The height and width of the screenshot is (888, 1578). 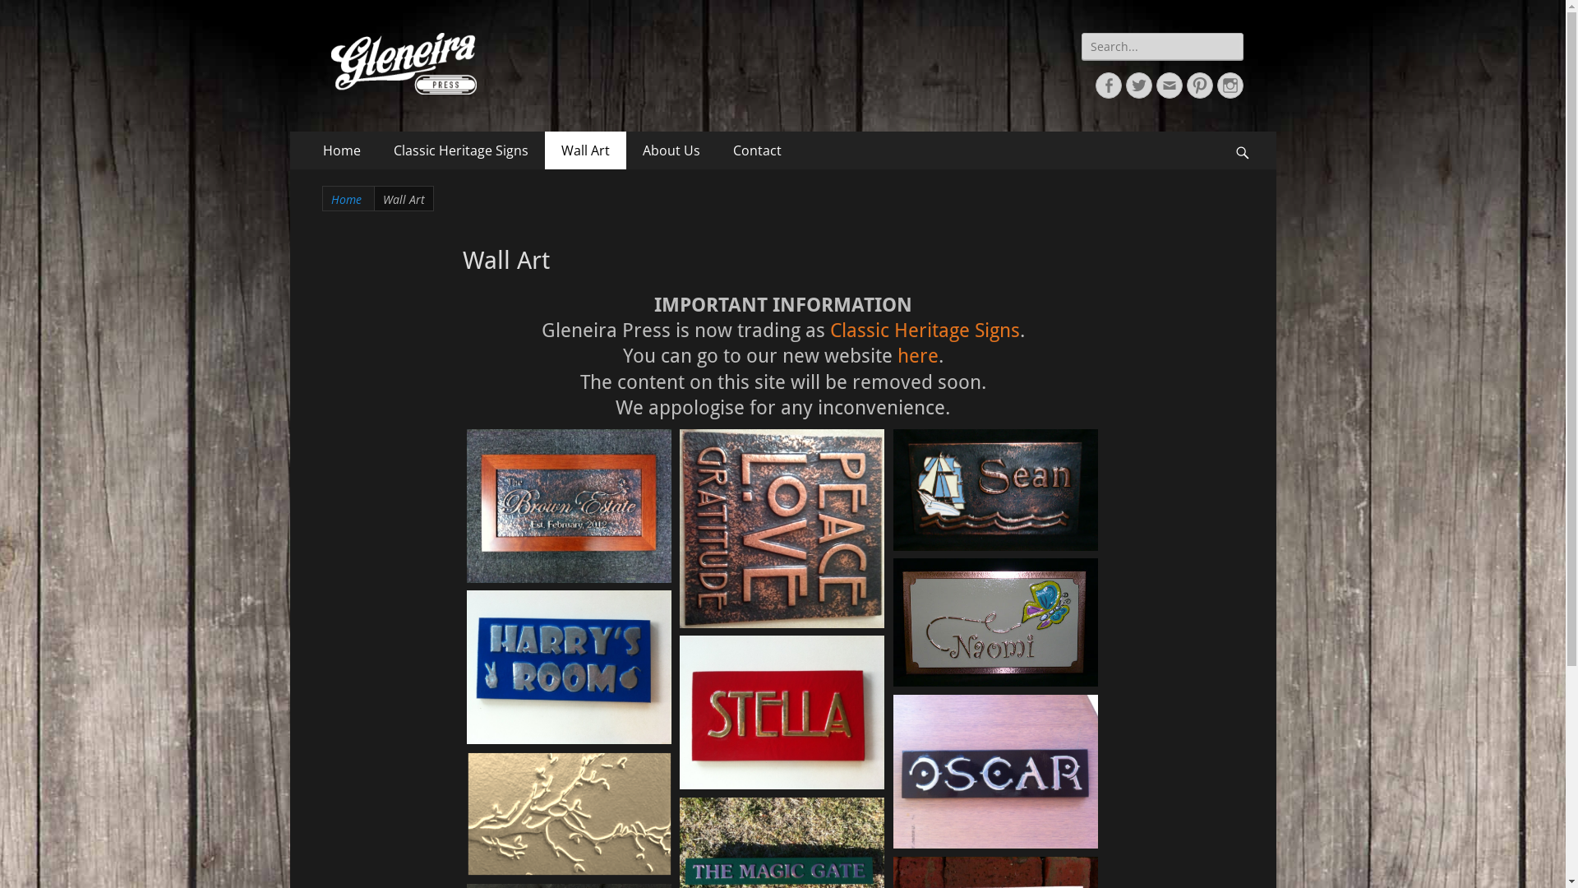 What do you see at coordinates (995, 490) in the screenshot?
I see `Copper Door Plaque 340x170` at bounding box center [995, 490].